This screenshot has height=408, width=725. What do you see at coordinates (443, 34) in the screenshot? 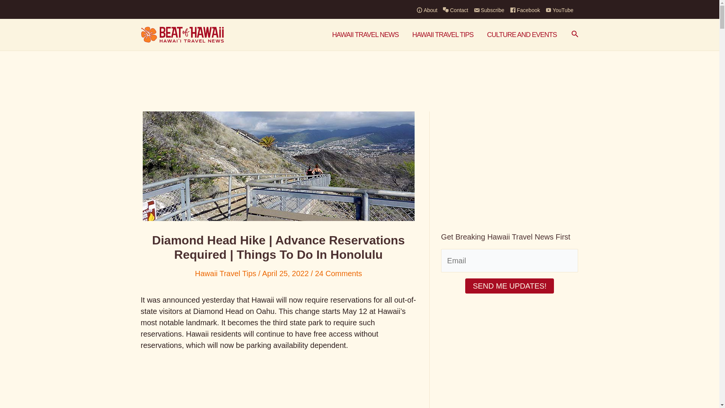
I see `HAWAII TRAVEL TIPS` at bounding box center [443, 34].